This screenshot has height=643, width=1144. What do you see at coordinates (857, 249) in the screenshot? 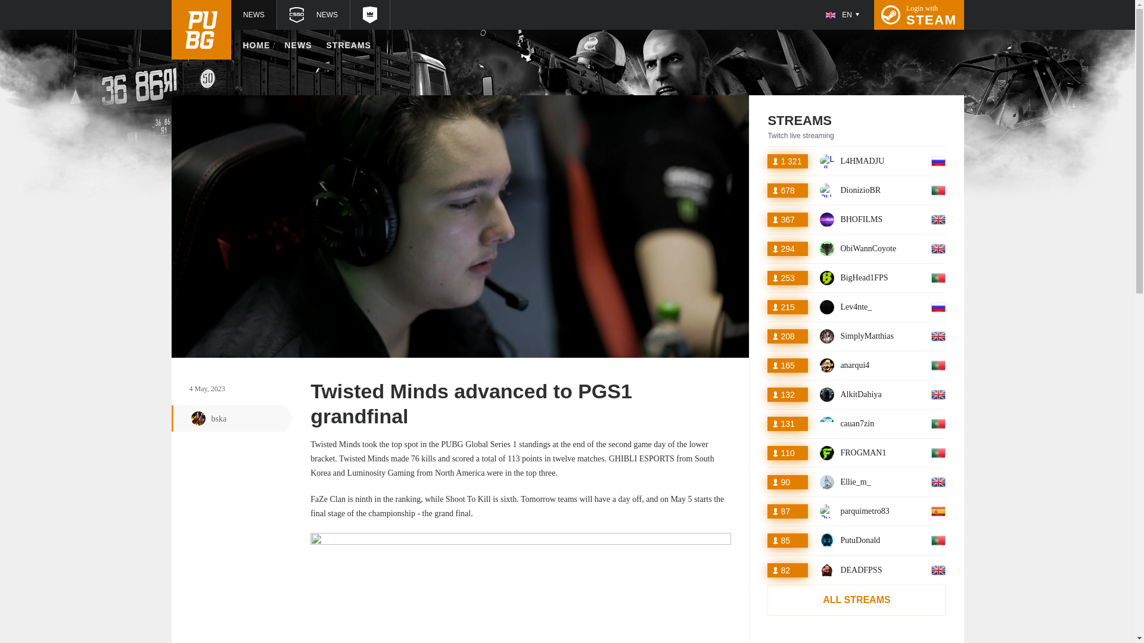
I see `NEWS` at bounding box center [857, 249].